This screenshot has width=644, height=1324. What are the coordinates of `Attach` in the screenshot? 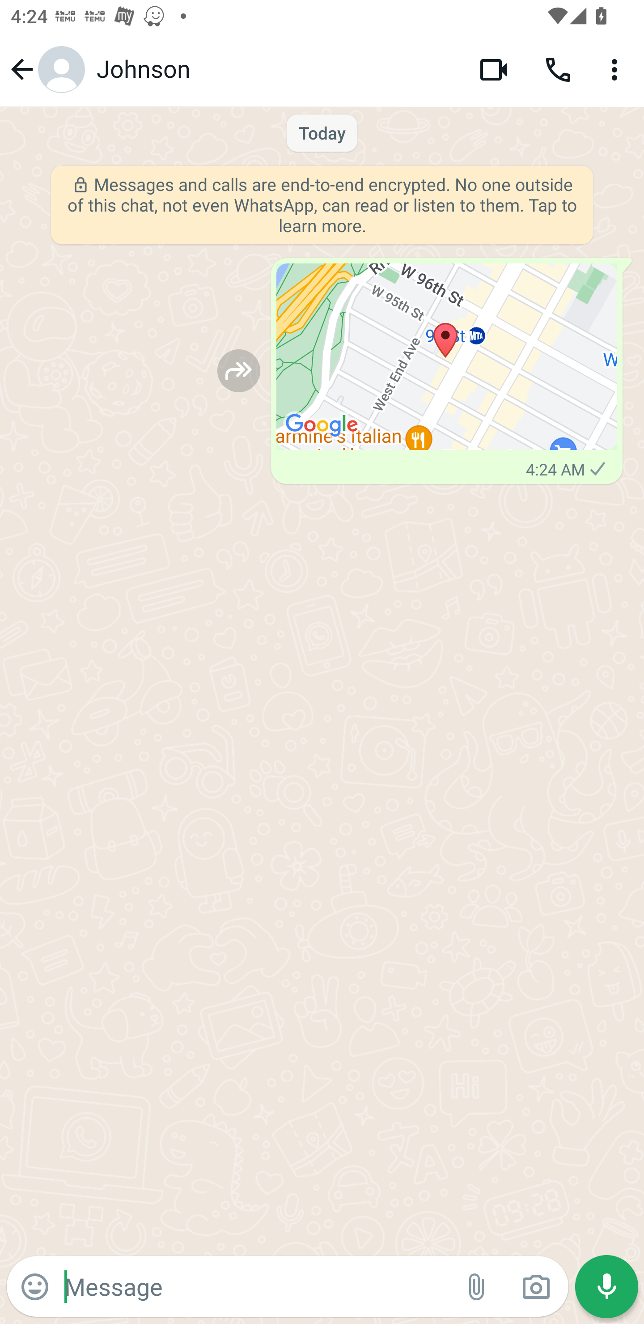 It's located at (477, 1287).